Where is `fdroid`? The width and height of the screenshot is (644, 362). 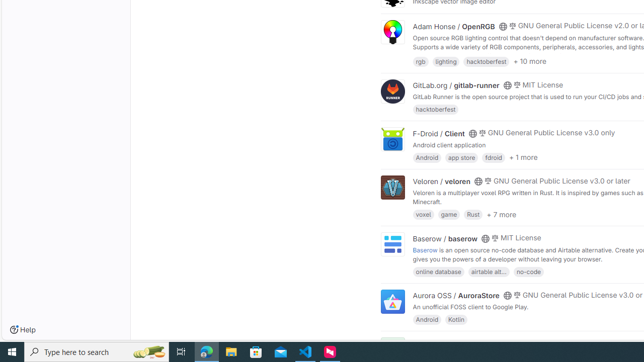 fdroid is located at coordinates (493, 157).